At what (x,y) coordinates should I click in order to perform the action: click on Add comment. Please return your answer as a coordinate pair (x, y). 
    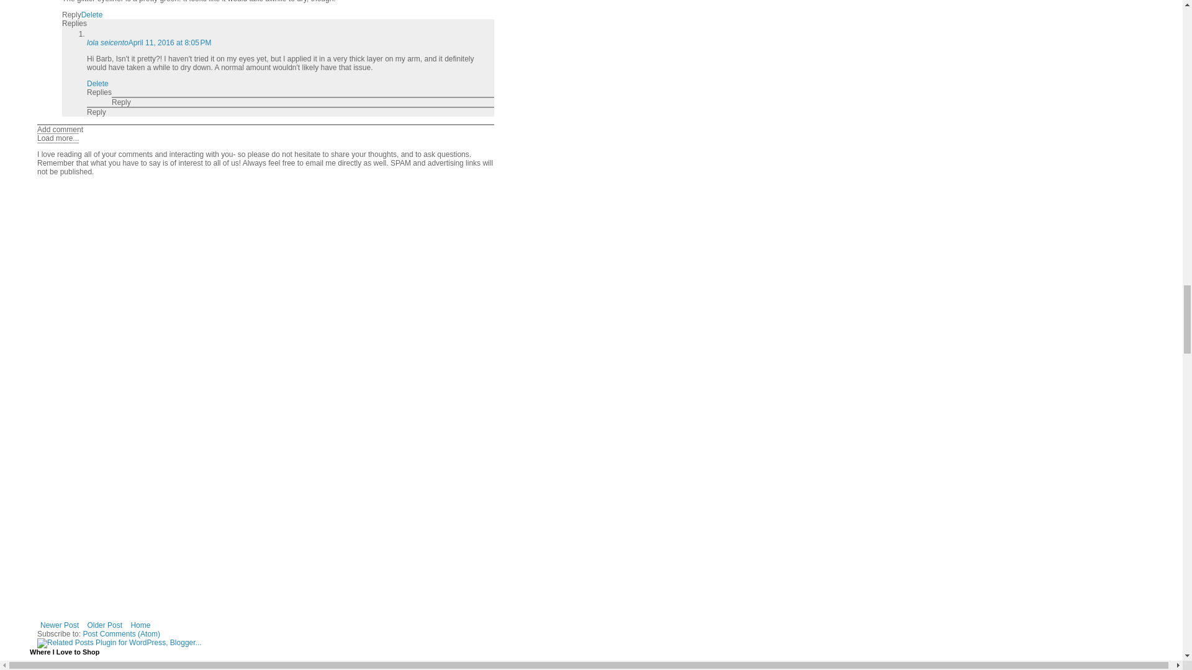
    Looking at the image, I should click on (60, 129).